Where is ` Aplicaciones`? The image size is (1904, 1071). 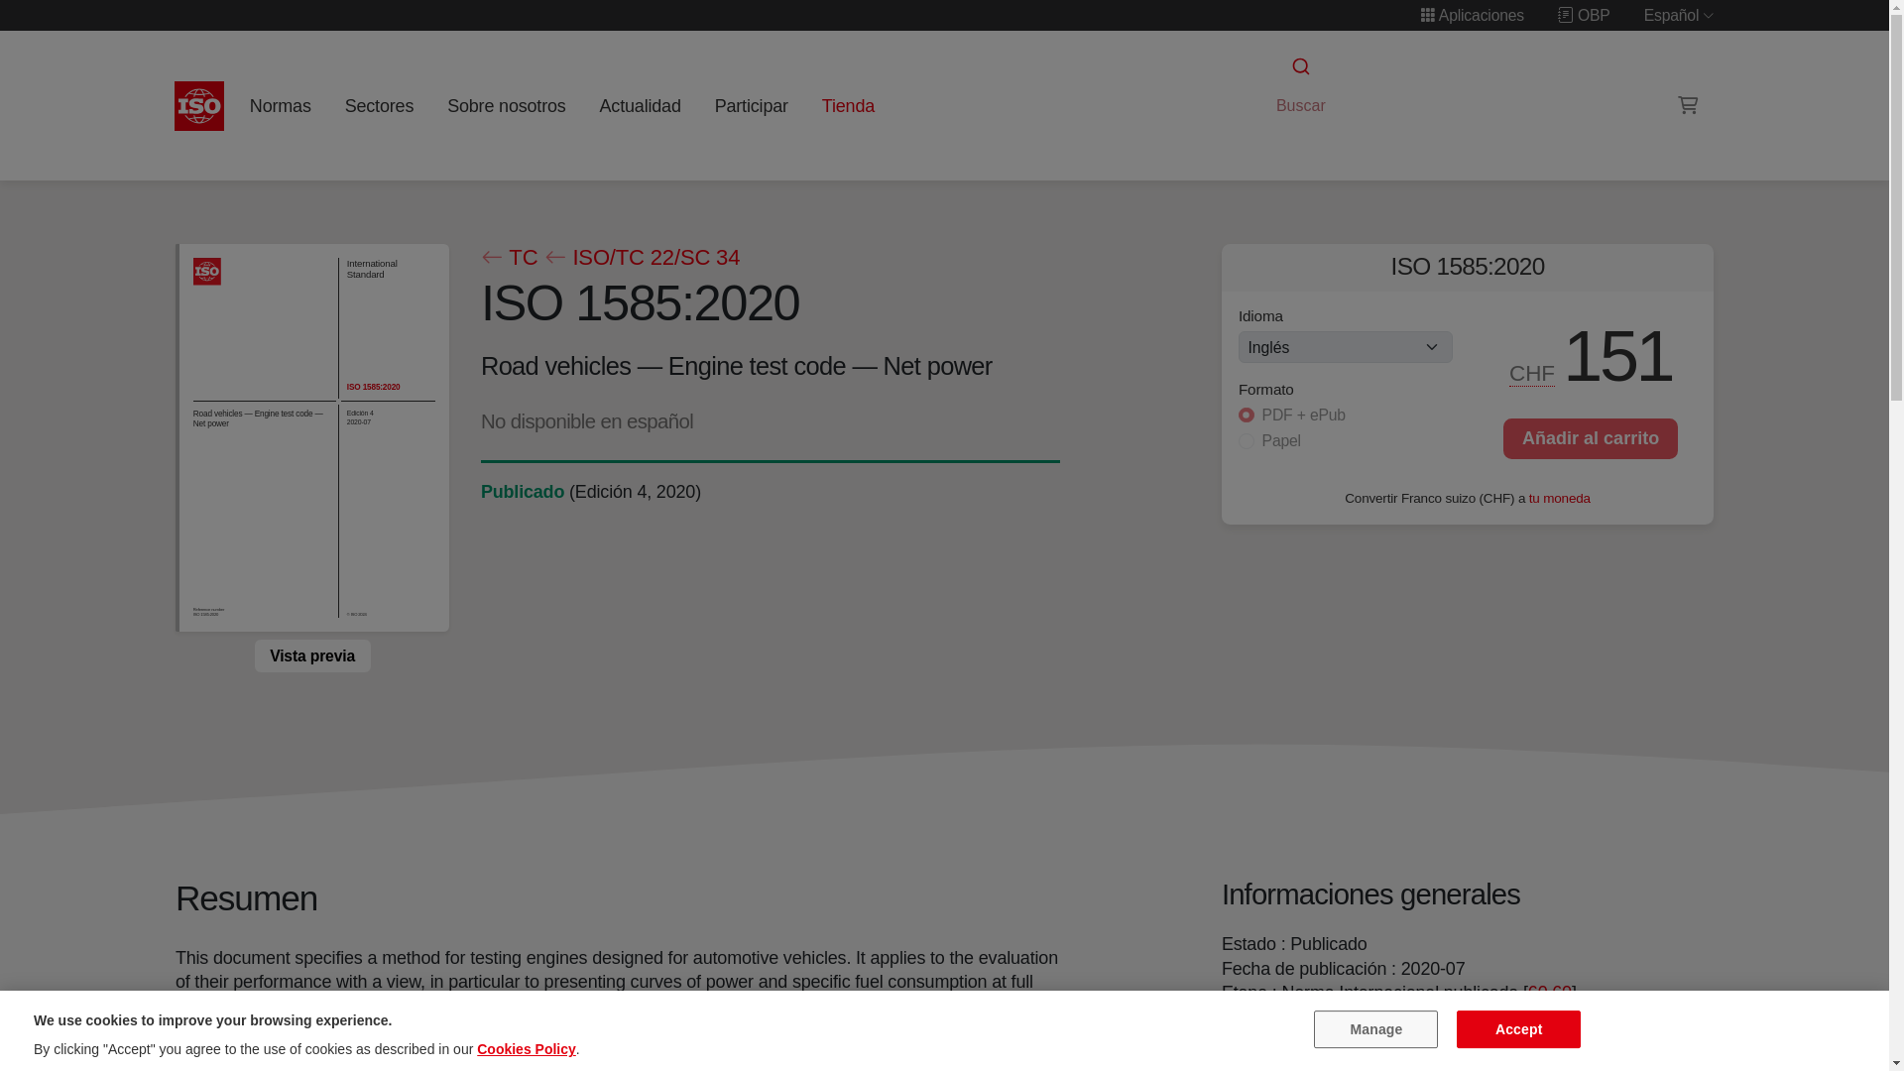  Aplicaciones is located at coordinates (1472, 15).